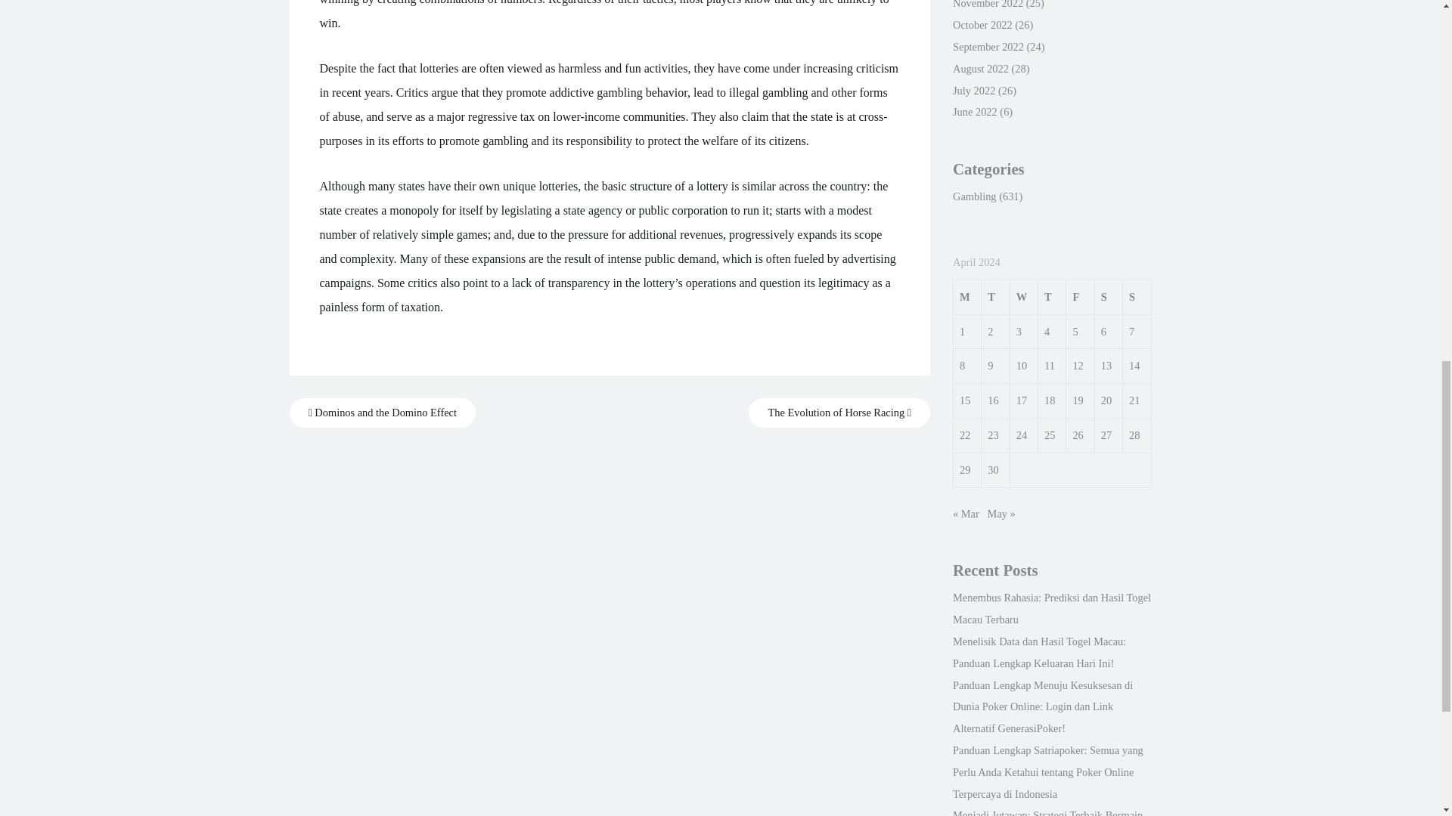  What do you see at coordinates (839, 413) in the screenshot?
I see `The Evolution of Horse Racing` at bounding box center [839, 413].